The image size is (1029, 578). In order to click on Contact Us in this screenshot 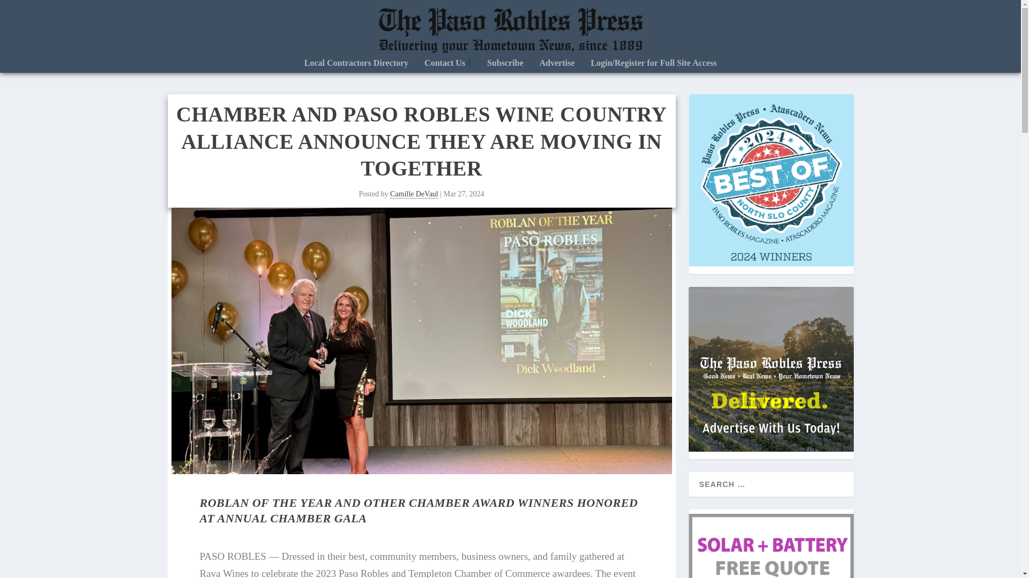, I will do `click(448, 66)`.